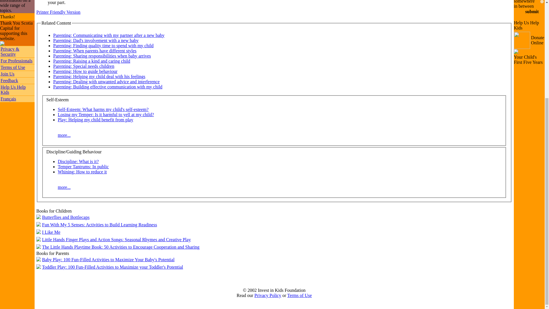 The image size is (549, 309). What do you see at coordinates (7, 74) in the screenshot?
I see `Join Us` at bounding box center [7, 74].